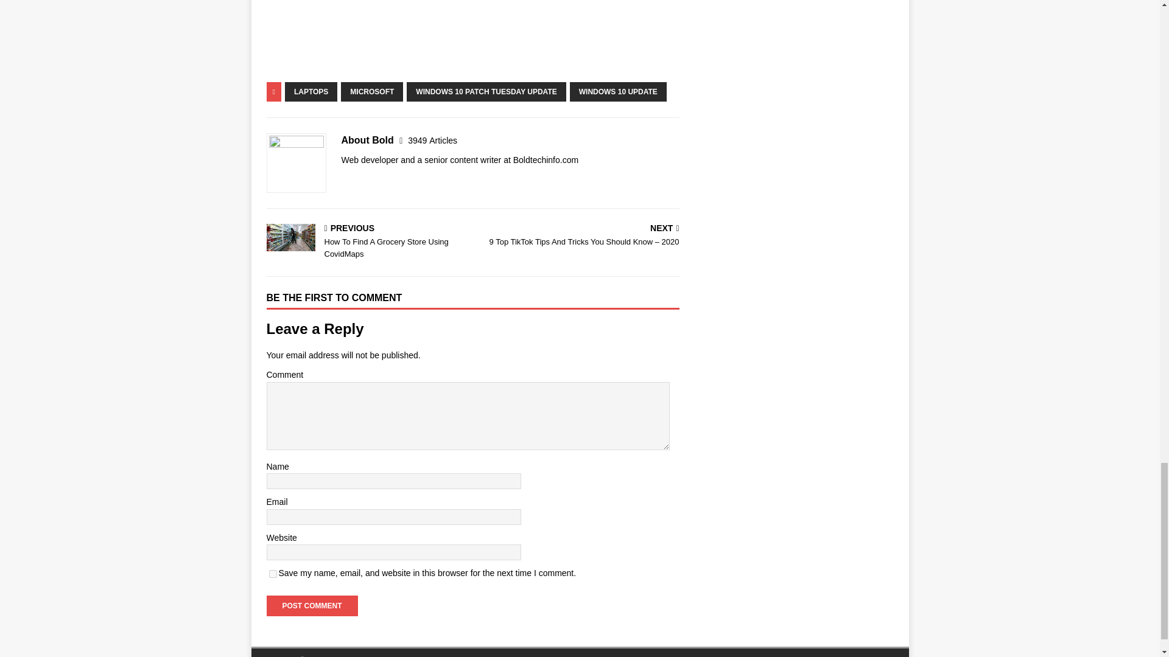 The image size is (1169, 657). What do you see at coordinates (312, 606) in the screenshot?
I see `Post Comment` at bounding box center [312, 606].